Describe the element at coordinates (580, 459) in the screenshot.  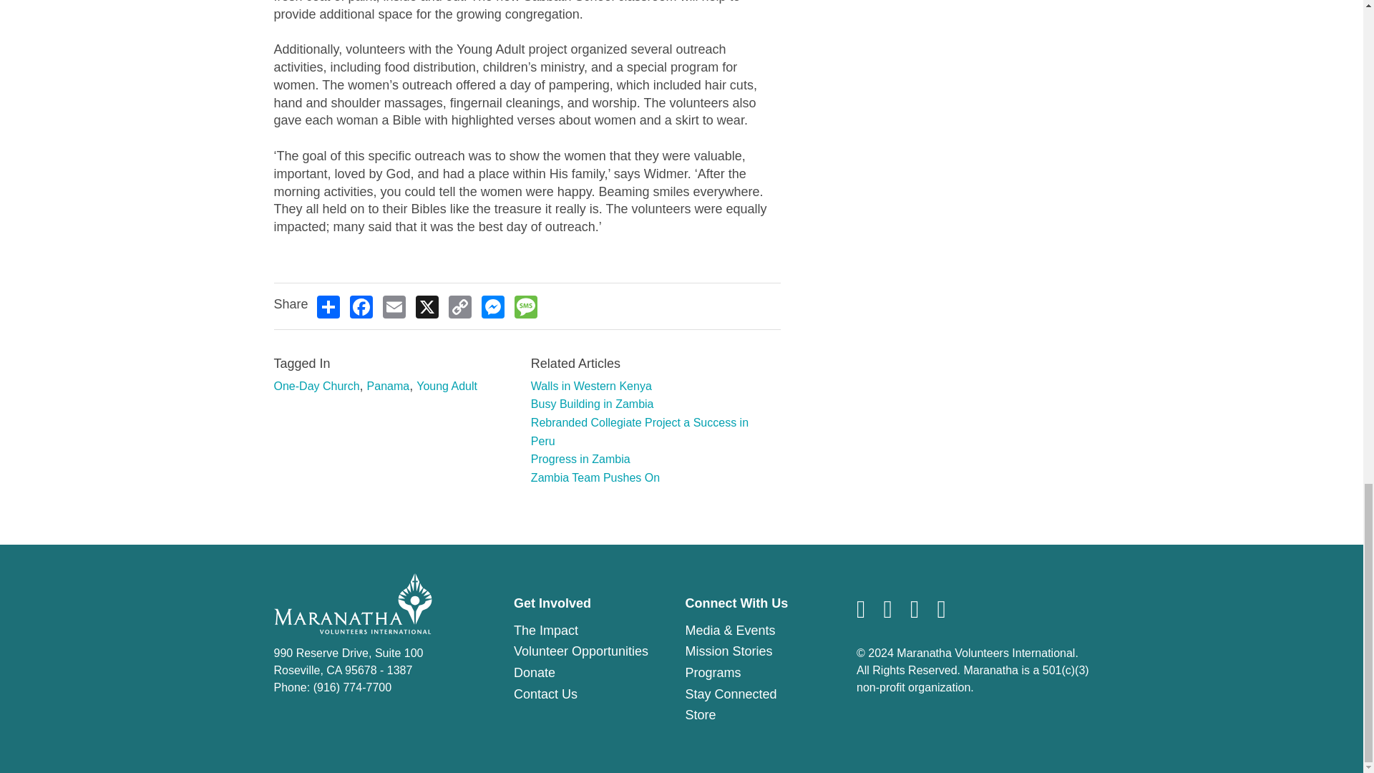
I see `Progress in Zambia` at that location.